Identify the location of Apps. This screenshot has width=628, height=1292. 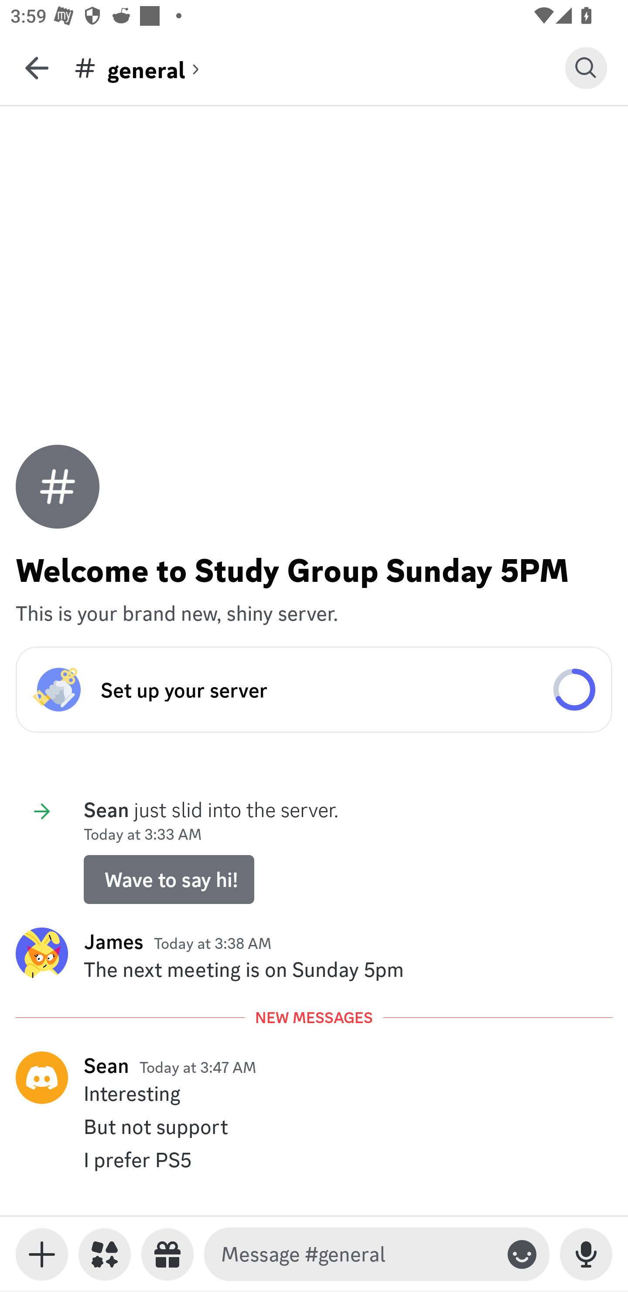
(105, 1254).